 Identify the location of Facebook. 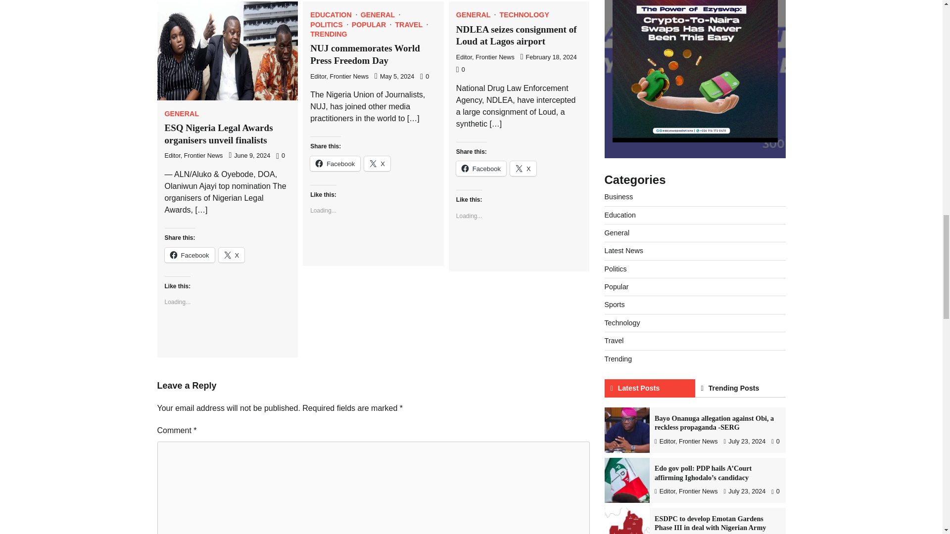
(189, 255).